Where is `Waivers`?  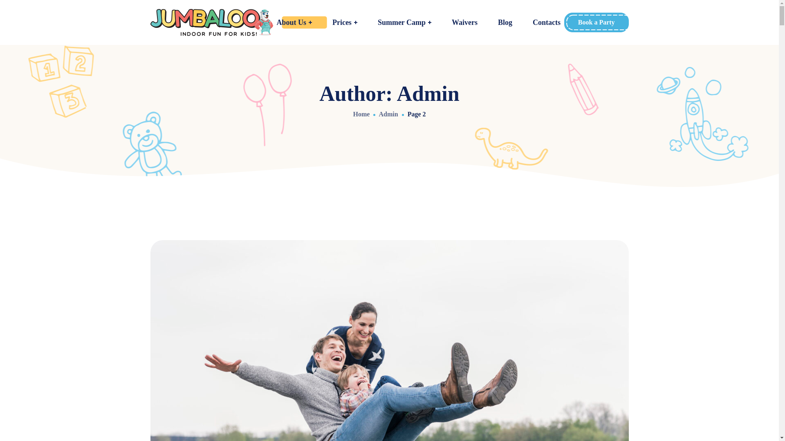 Waivers is located at coordinates (464, 22).